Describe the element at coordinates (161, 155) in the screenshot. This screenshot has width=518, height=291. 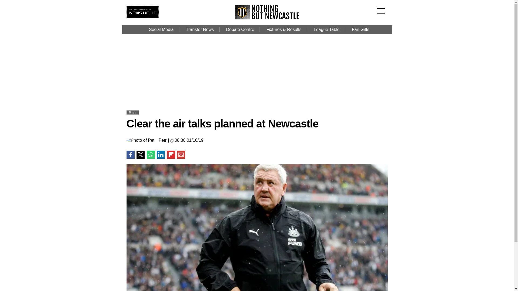
I see `share on LinkedIn` at that location.